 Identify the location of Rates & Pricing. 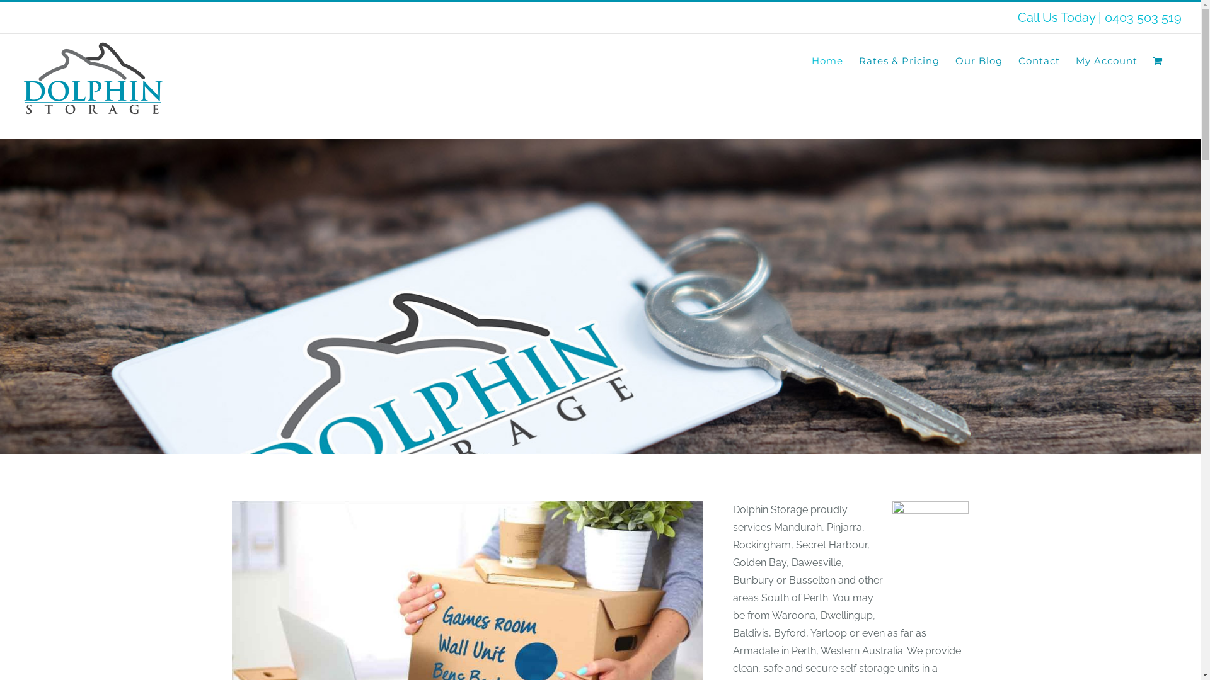
(899, 60).